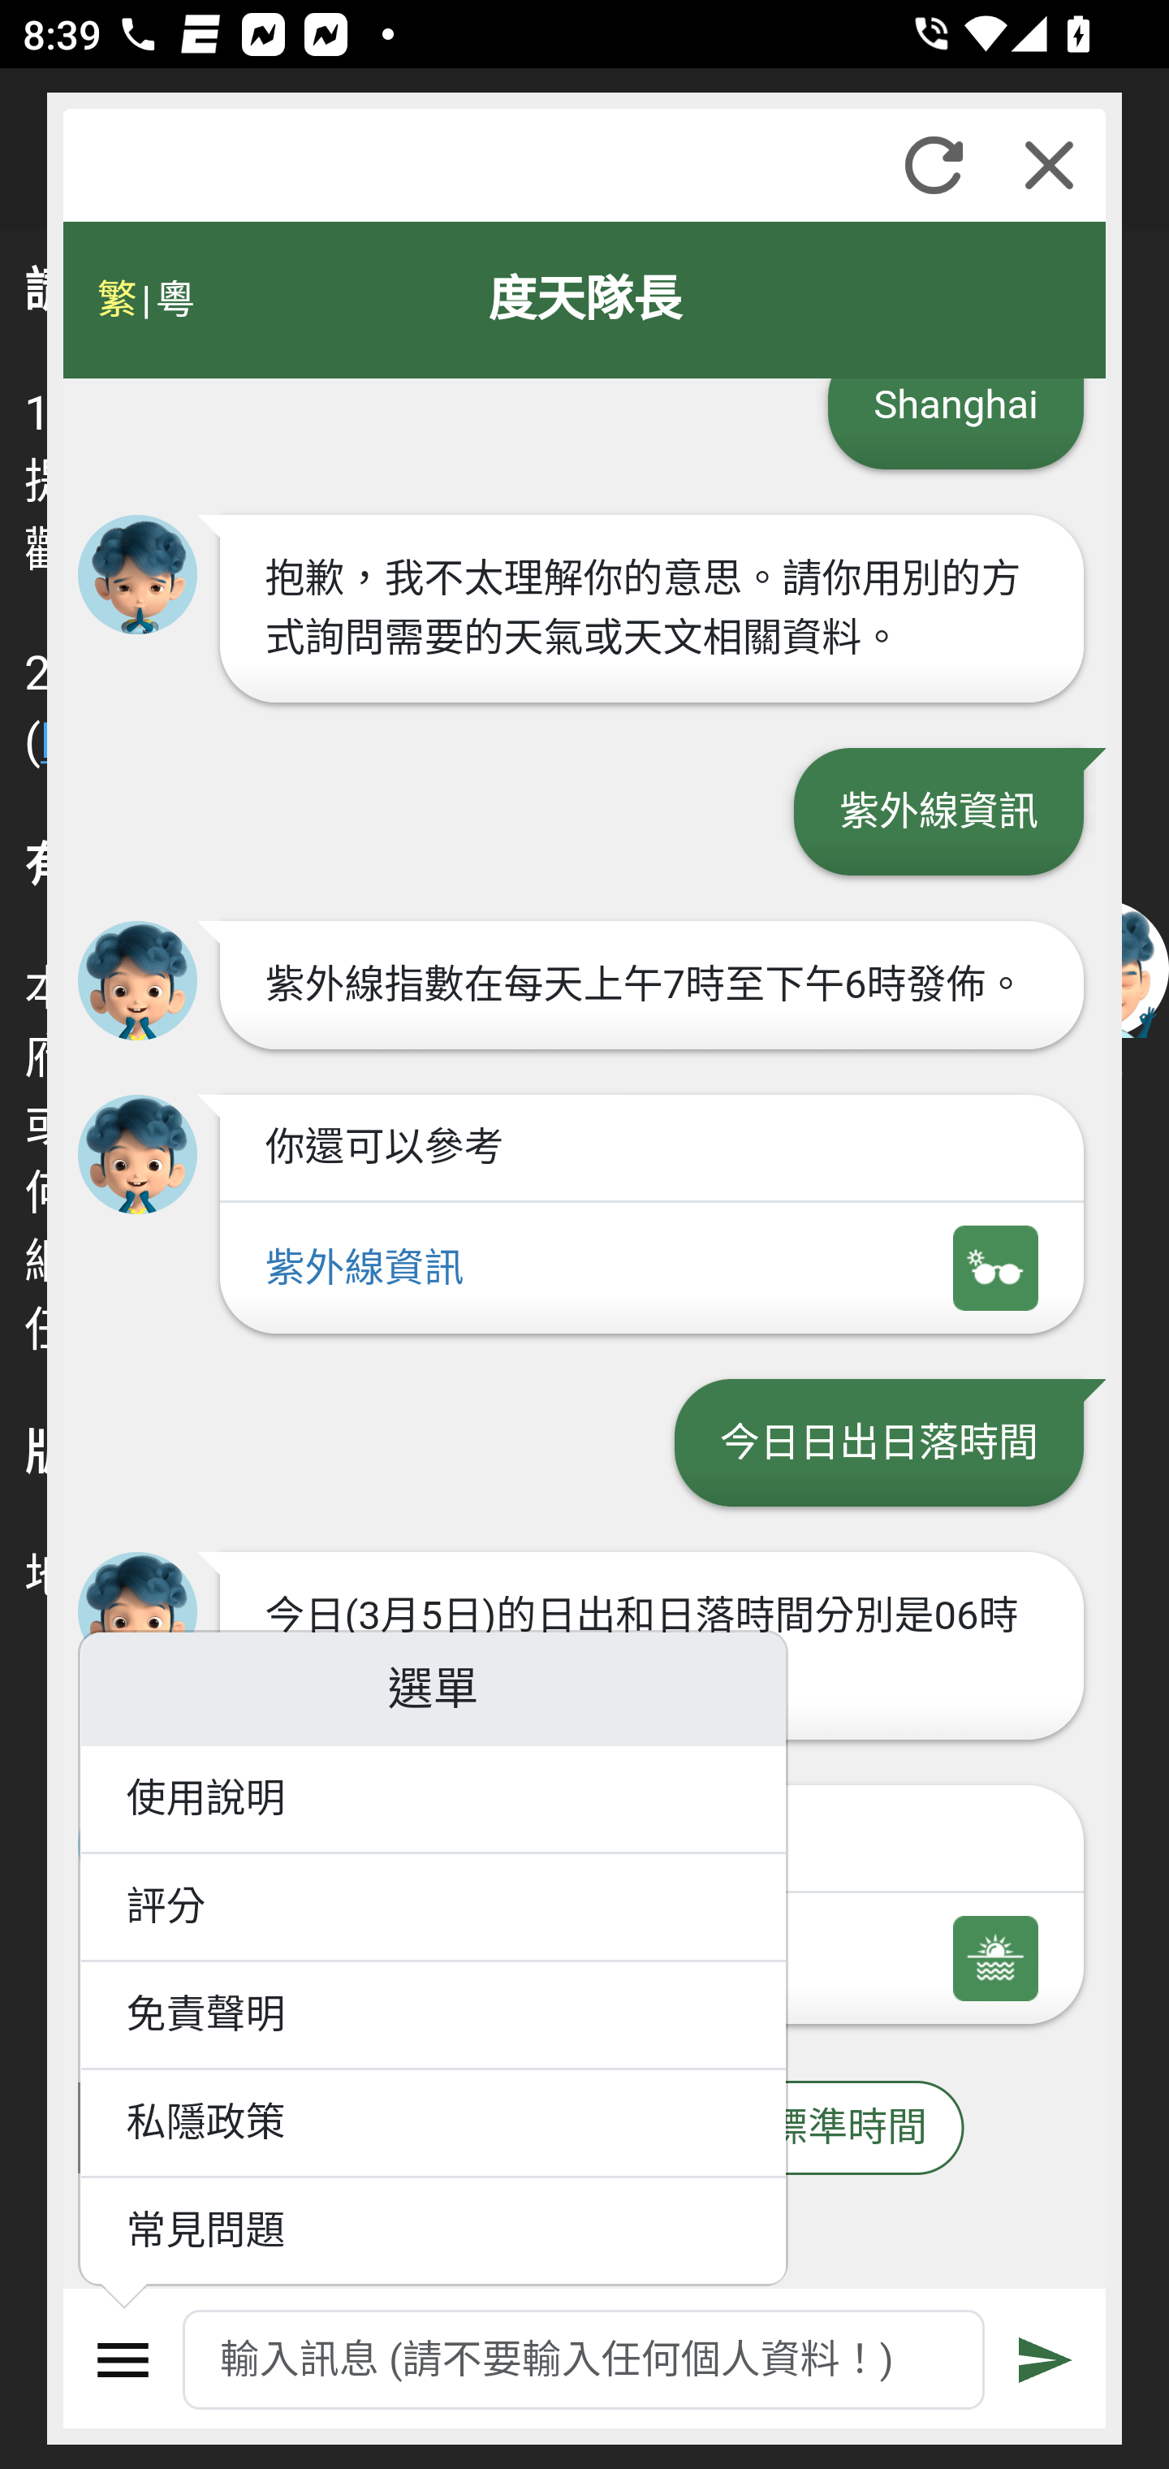 The height and width of the screenshot is (2469, 1169). Describe the element at coordinates (434, 1801) in the screenshot. I see `使用說明` at that location.